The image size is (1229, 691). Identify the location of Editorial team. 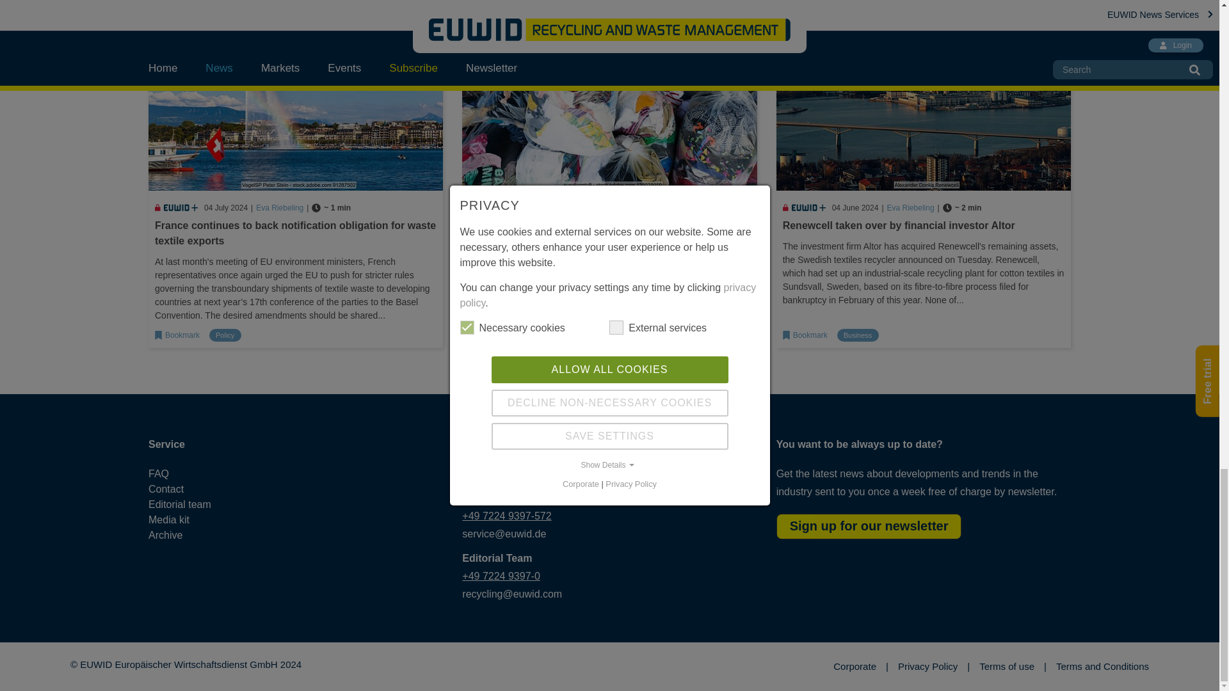
(191, 504).